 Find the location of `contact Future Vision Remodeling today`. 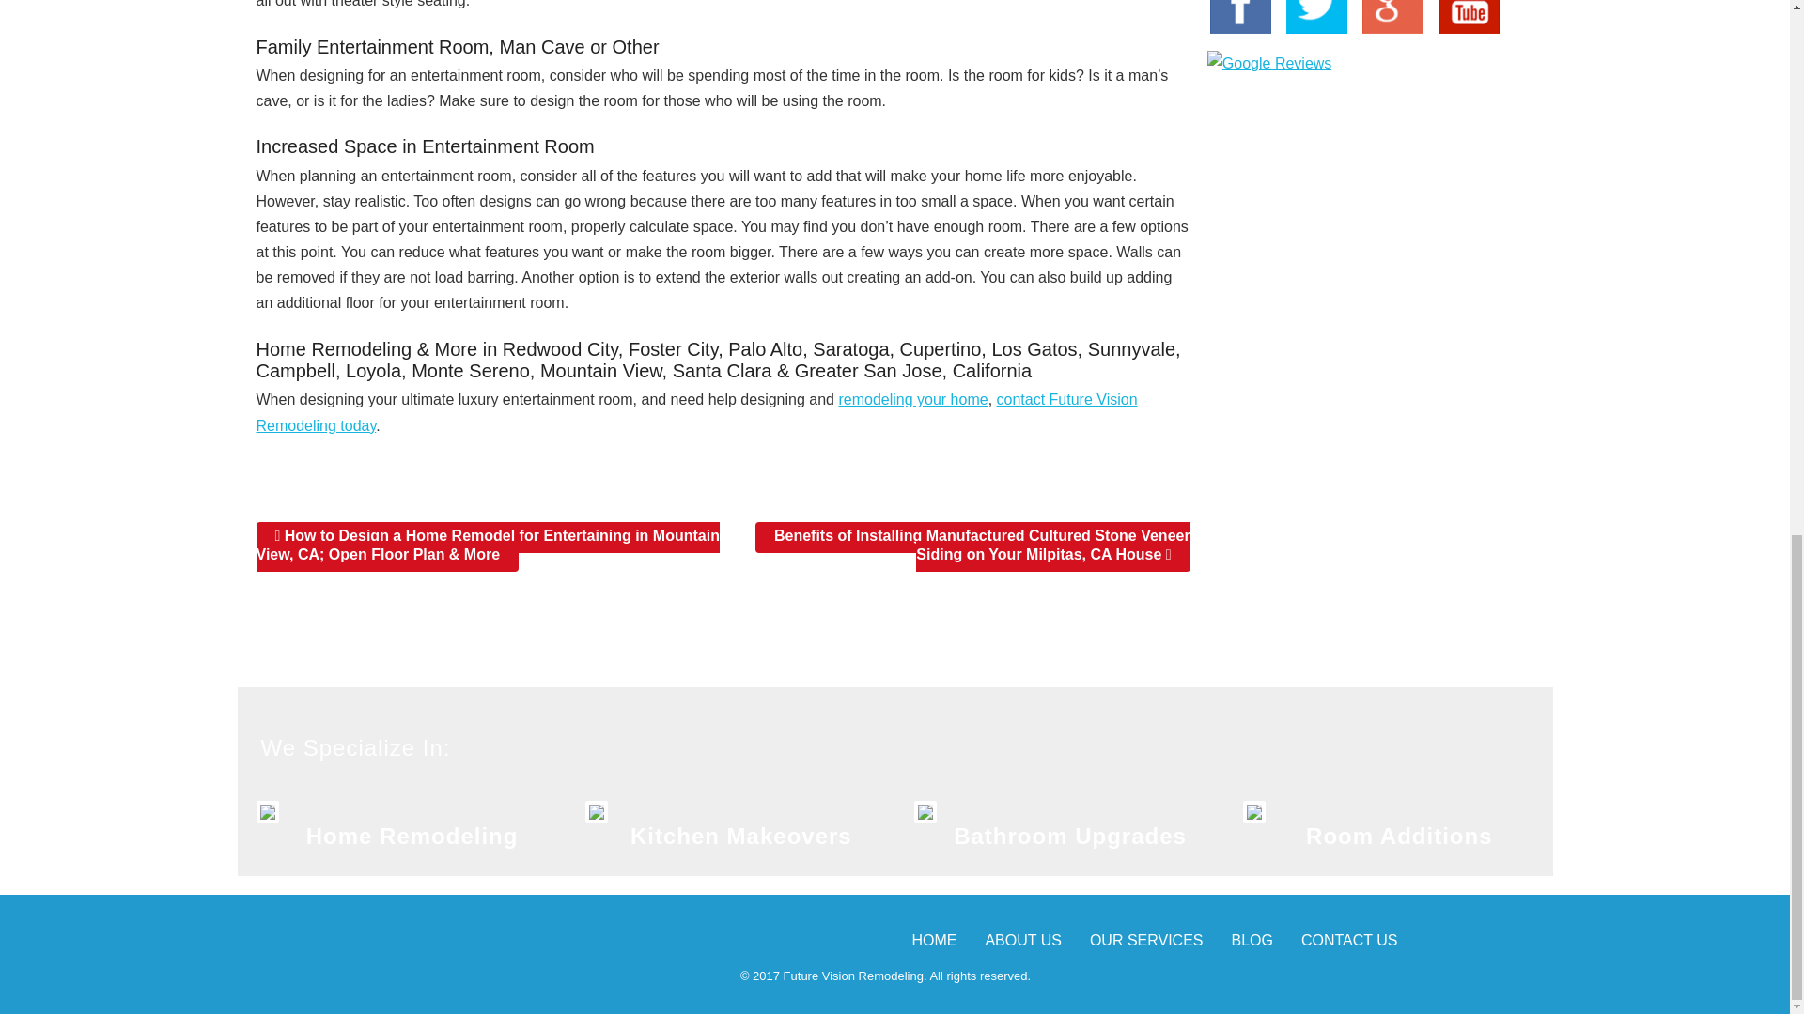

contact Future Vision Remodeling today is located at coordinates (695, 411).